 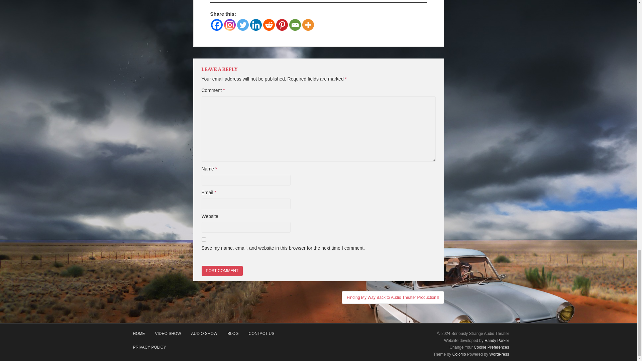 What do you see at coordinates (295, 25) in the screenshot?
I see `Email` at bounding box center [295, 25].